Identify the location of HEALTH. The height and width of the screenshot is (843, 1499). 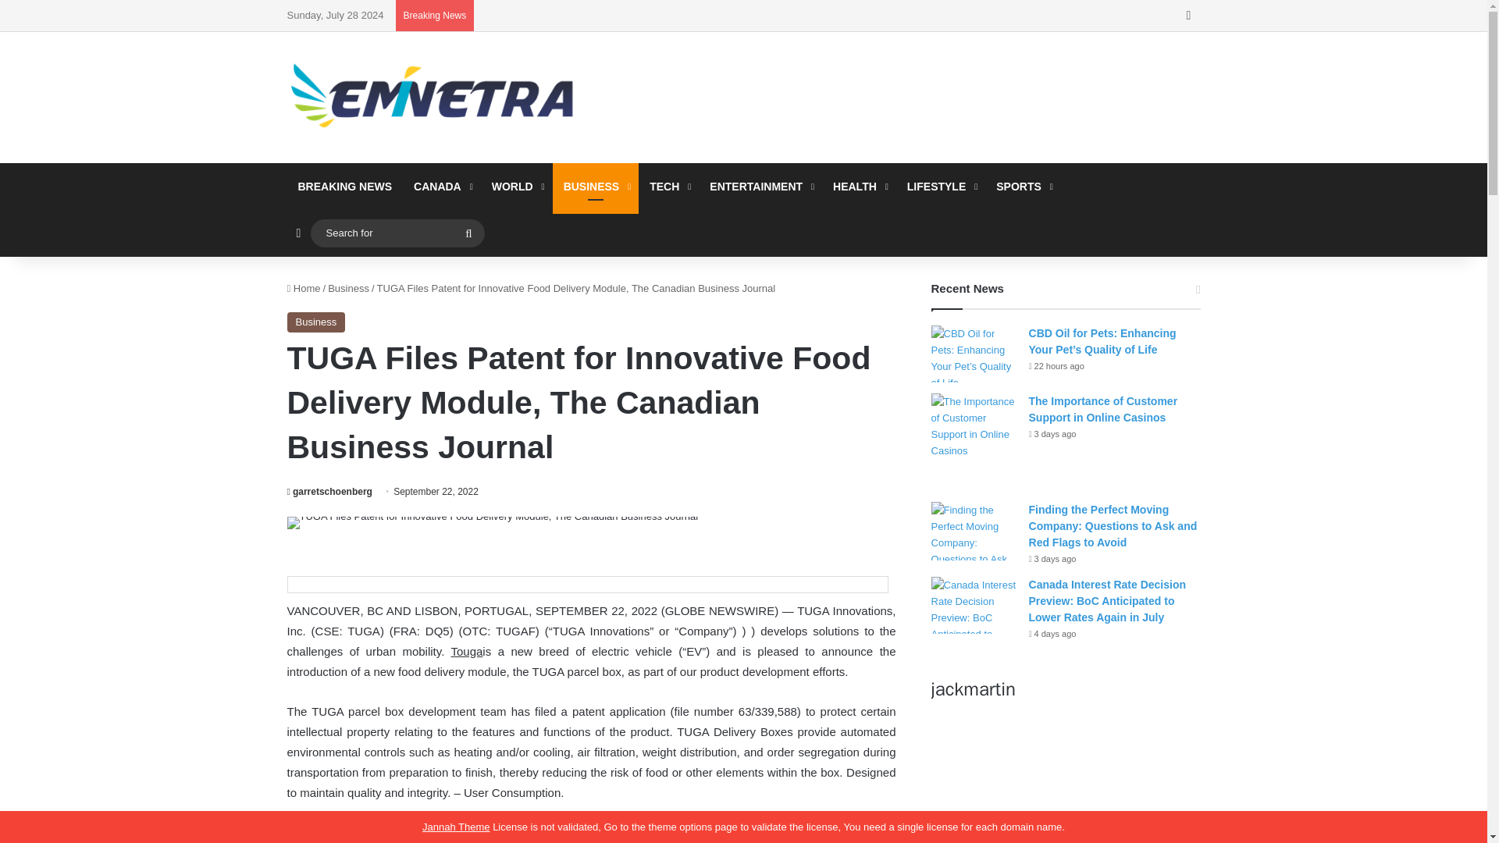
(859, 186).